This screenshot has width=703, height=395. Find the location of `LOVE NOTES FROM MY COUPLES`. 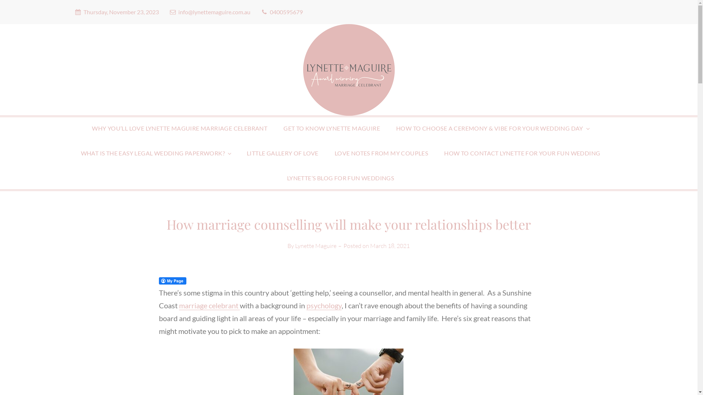

LOVE NOTES FROM MY COUPLES is located at coordinates (382, 153).